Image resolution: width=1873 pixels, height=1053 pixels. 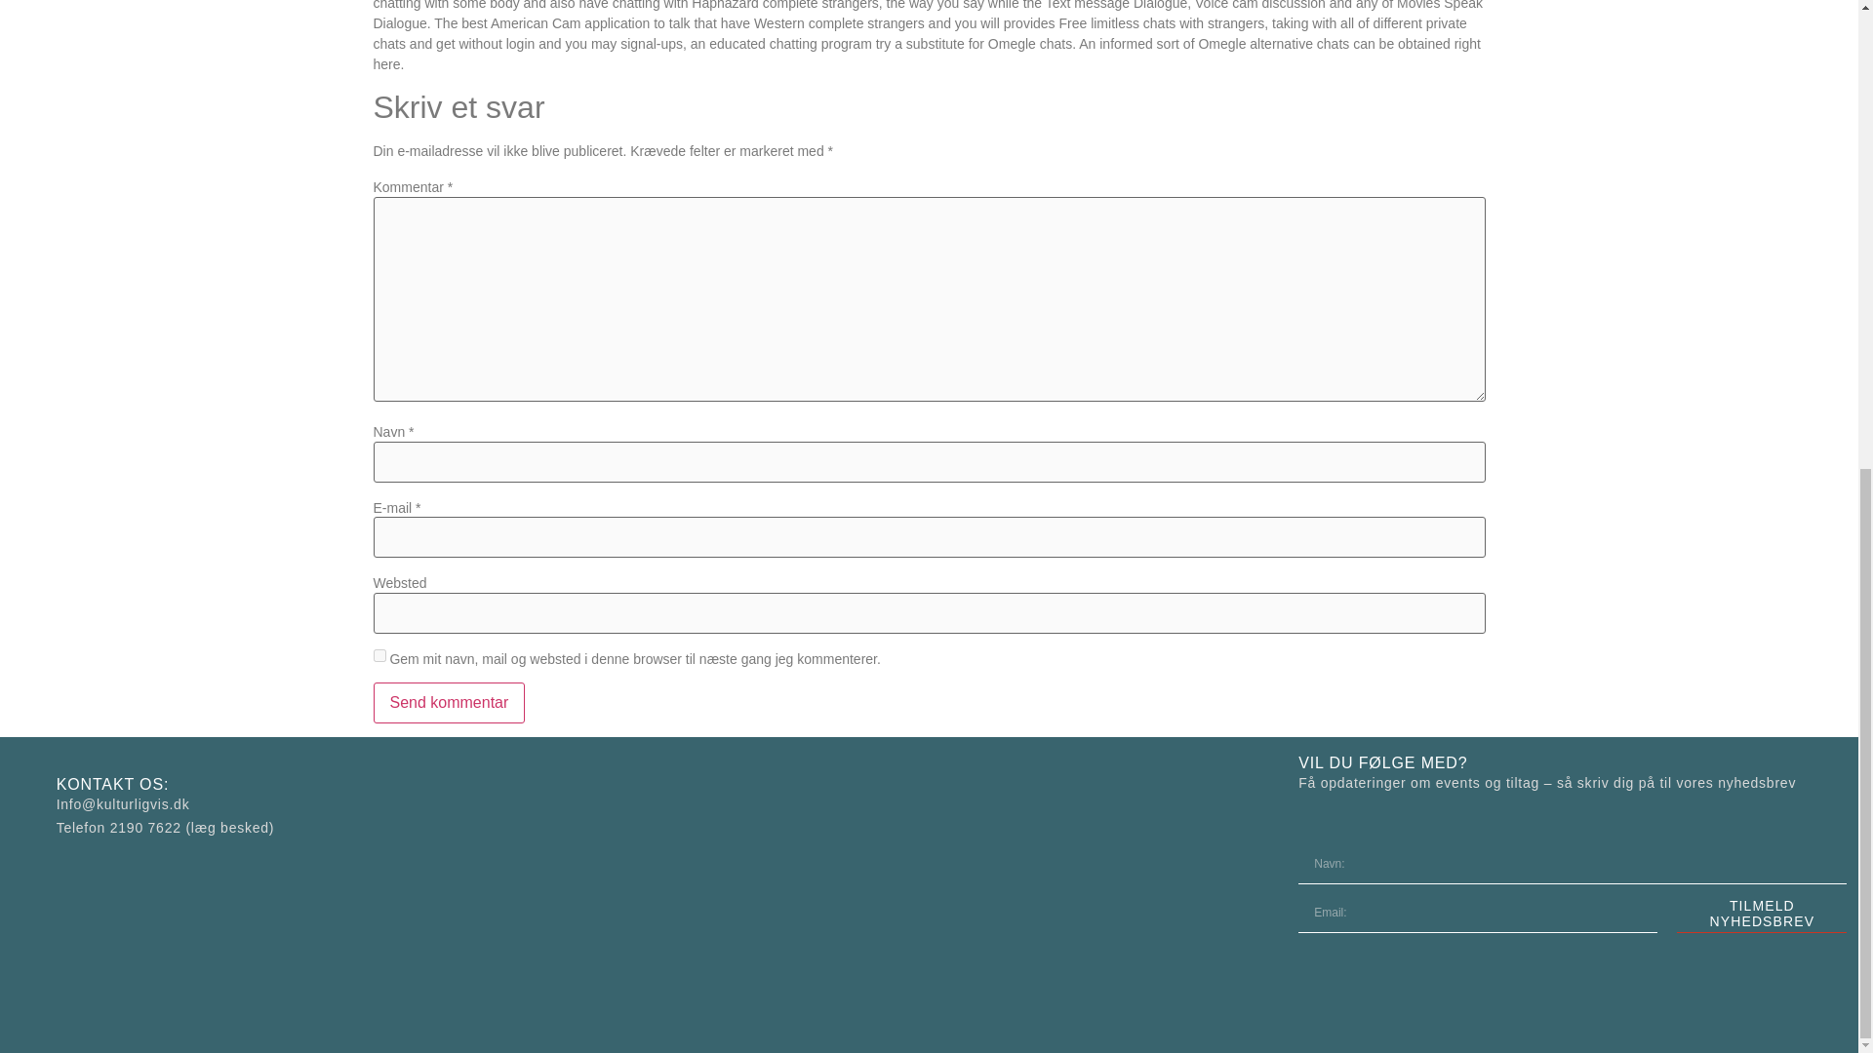 I want to click on Send kommentar, so click(x=449, y=702).